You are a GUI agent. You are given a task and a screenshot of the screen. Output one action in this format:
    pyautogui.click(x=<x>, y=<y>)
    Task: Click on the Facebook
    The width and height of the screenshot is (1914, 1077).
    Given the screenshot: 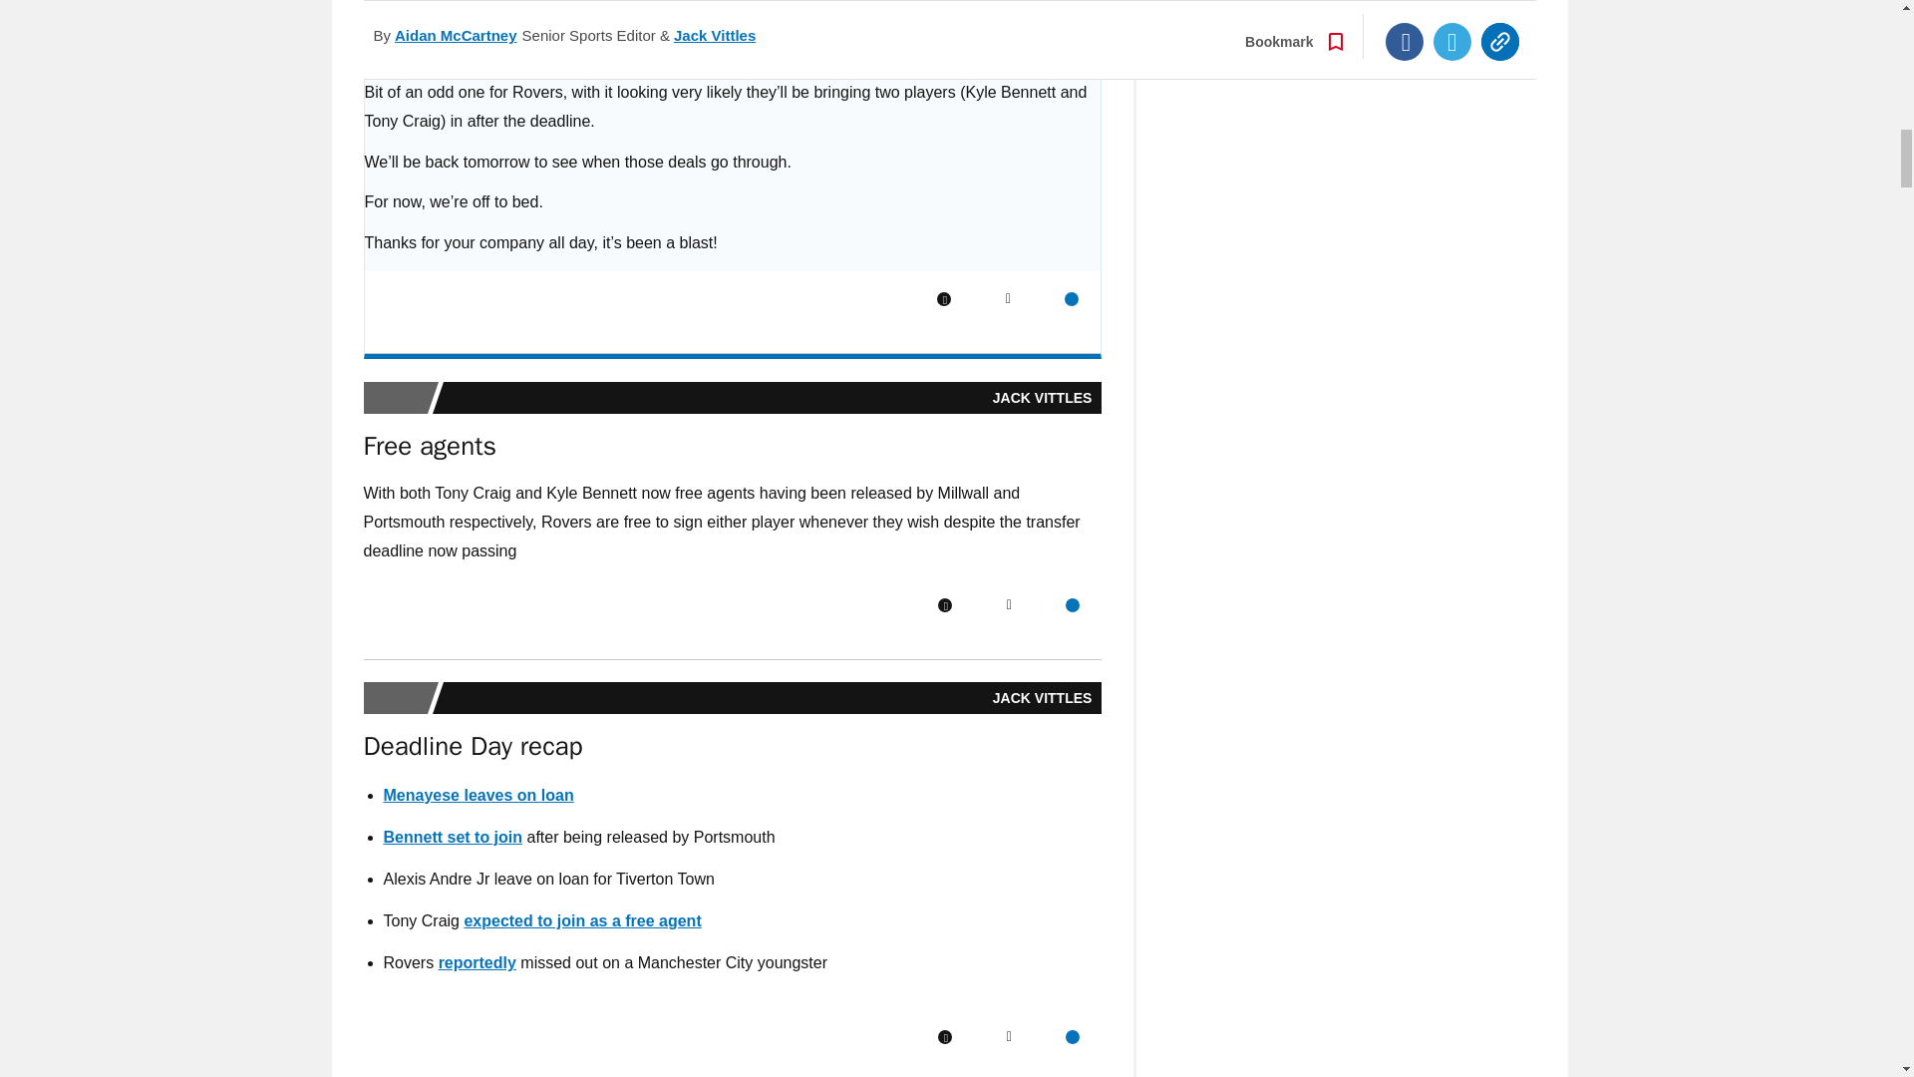 What is the action you would take?
    pyautogui.click(x=944, y=605)
    